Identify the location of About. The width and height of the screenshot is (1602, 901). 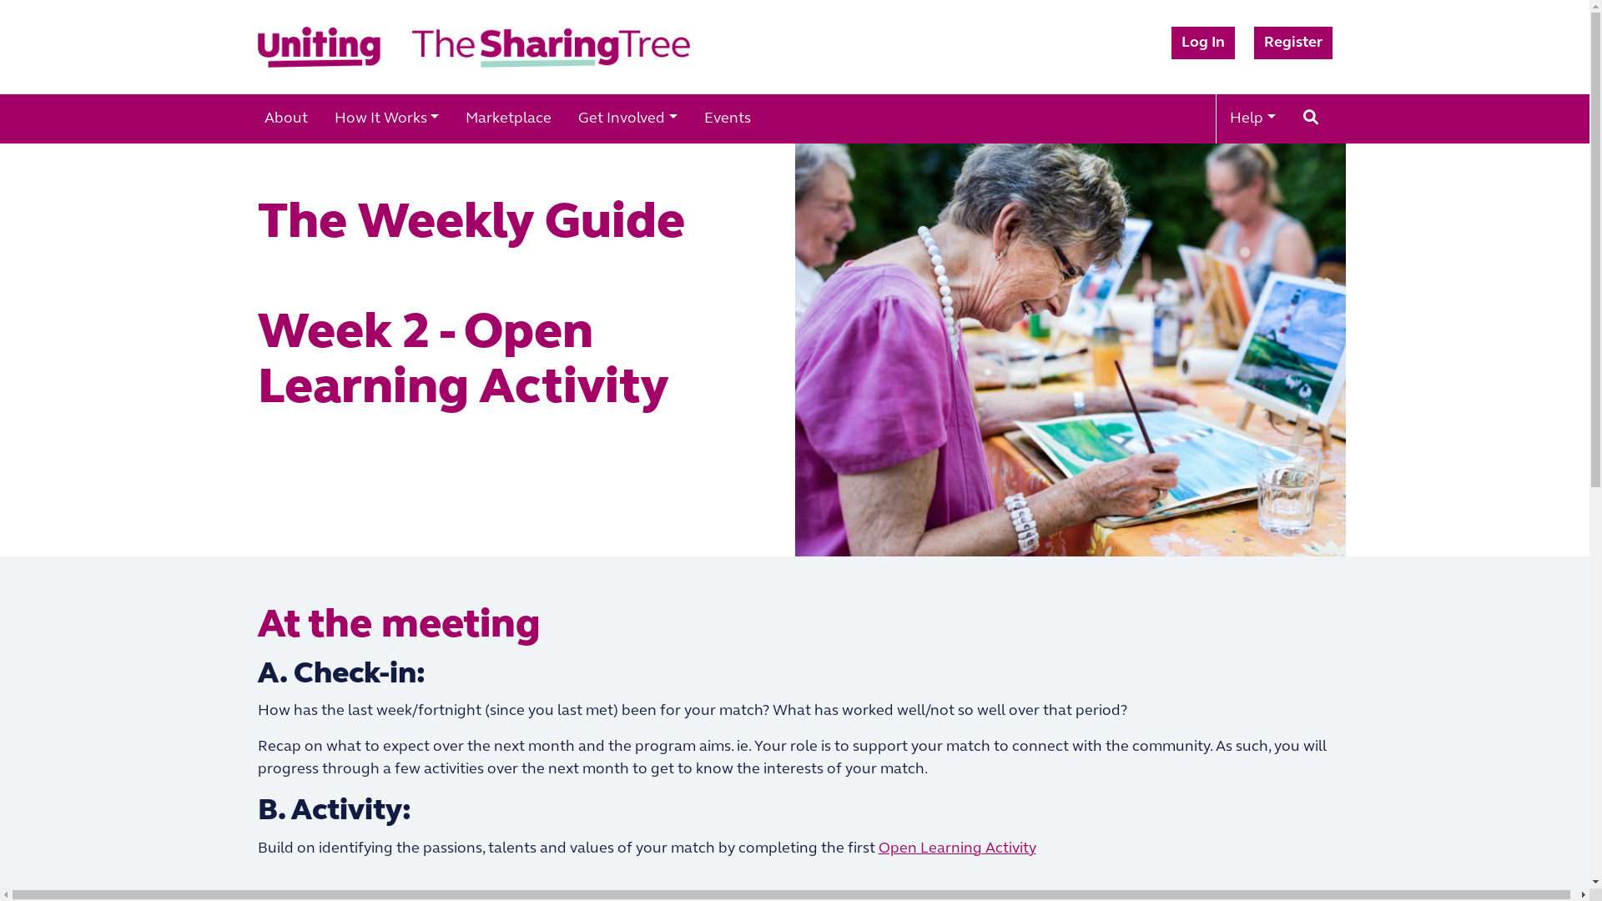
(285, 118).